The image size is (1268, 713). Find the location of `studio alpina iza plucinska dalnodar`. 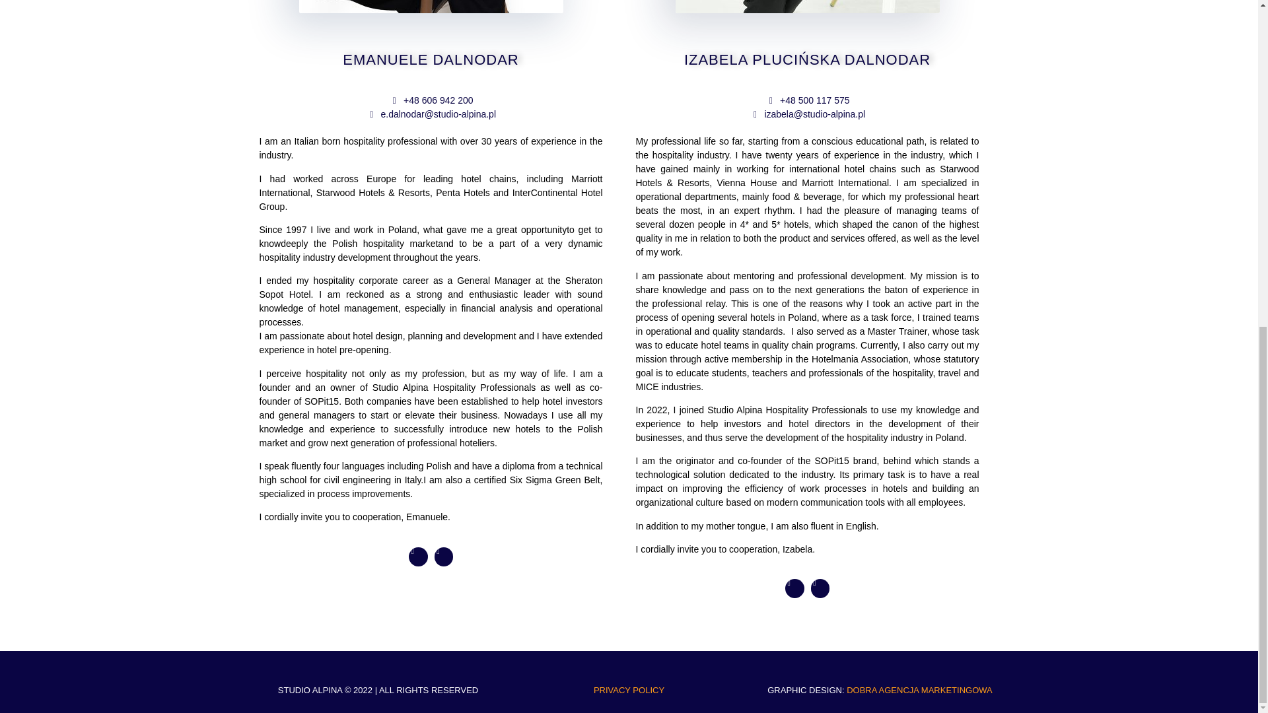

studio alpina iza plucinska dalnodar is located at coordinates (807, 7).